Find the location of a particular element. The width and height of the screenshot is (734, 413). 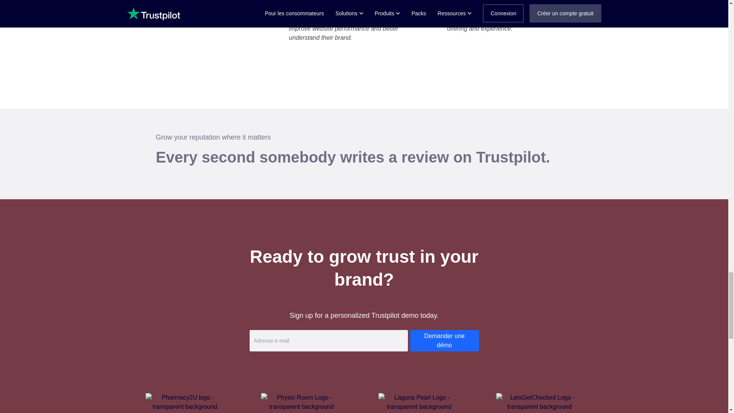

Physio Room logo with transparent background is located at coordinates (301, 402).